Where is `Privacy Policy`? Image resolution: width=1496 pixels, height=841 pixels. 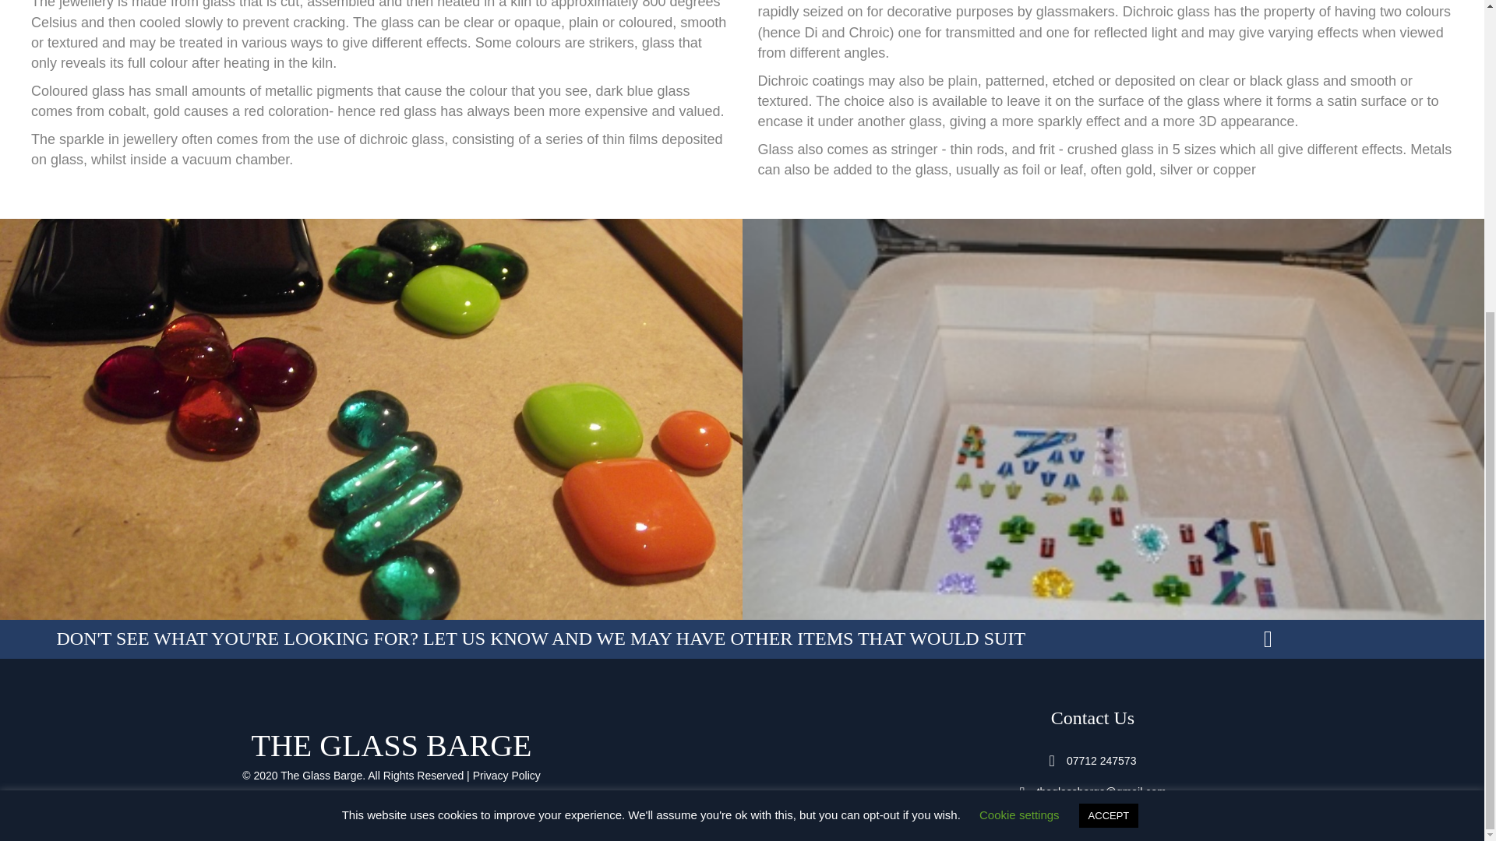
Privacy Policy is located at coordinates (506, 776).